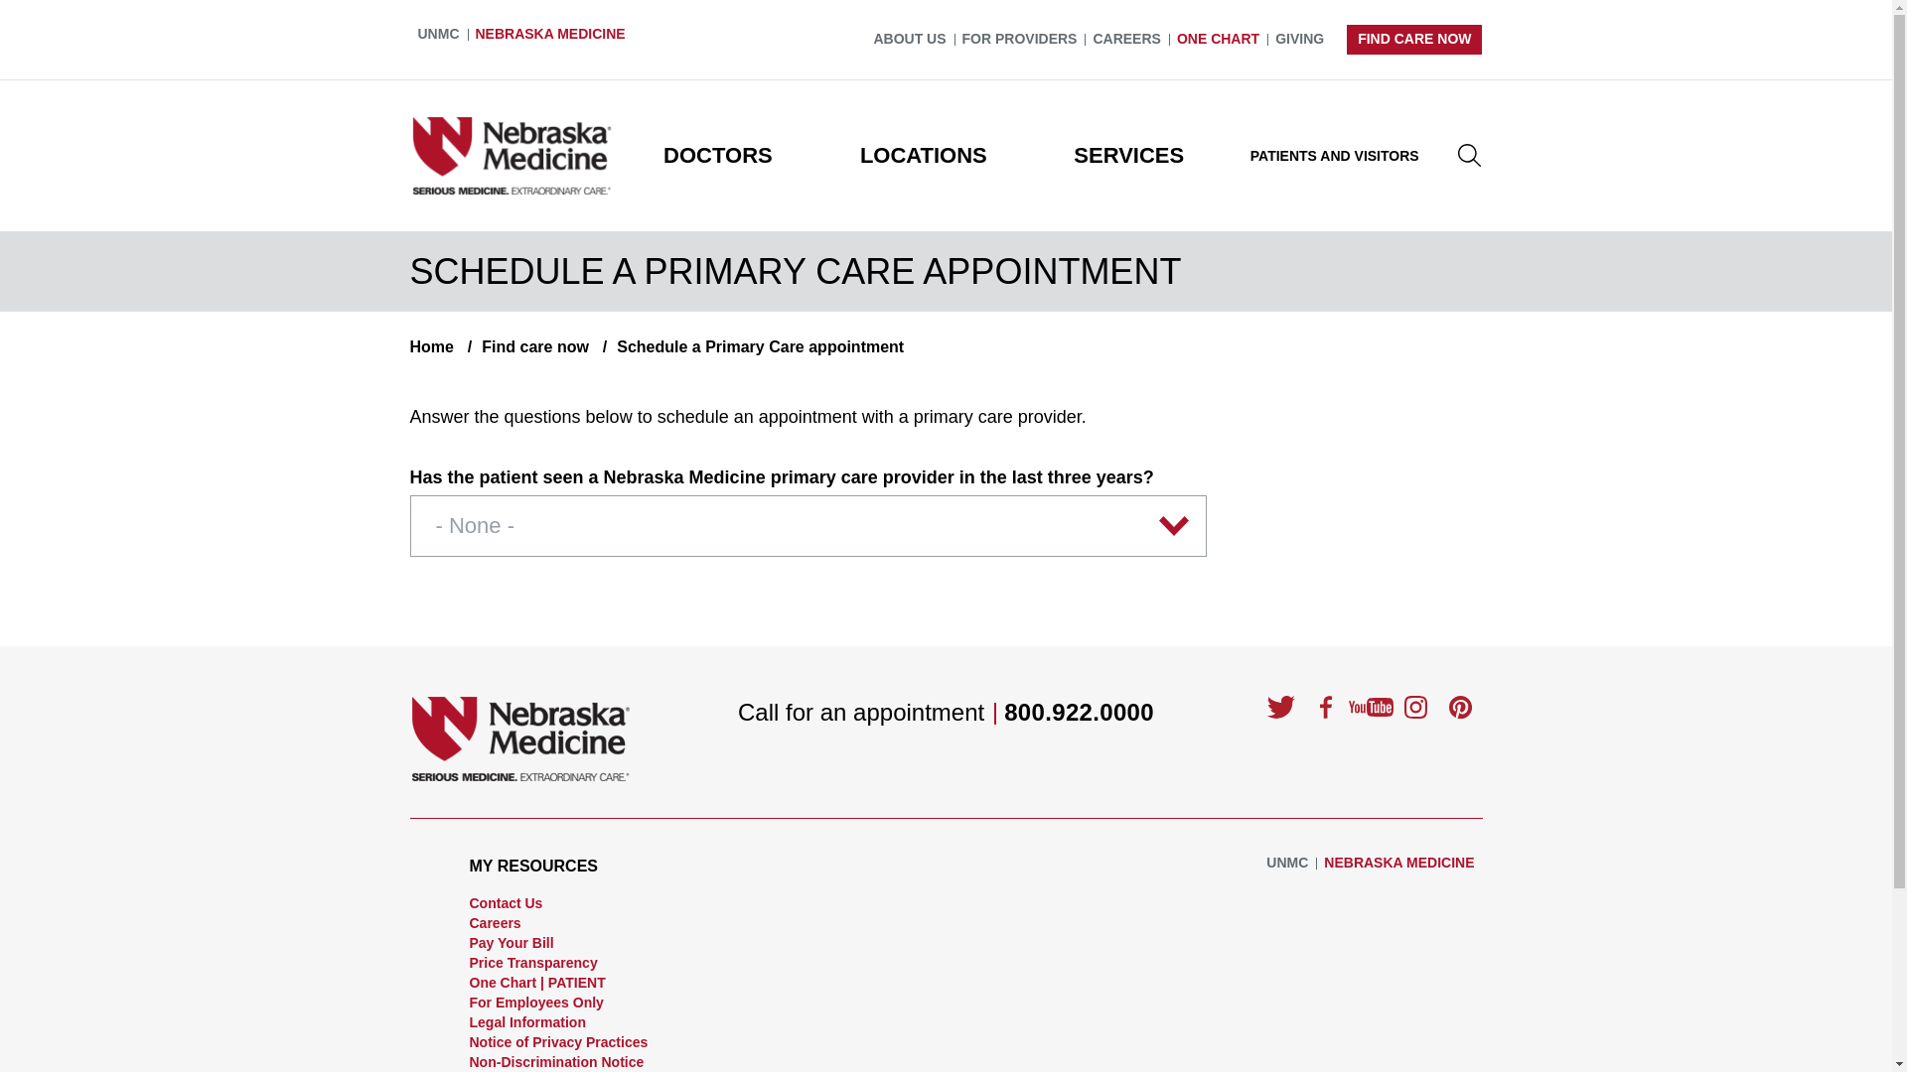 Image resolution: width=1907 pixels, height=1072 pixels. Describe the element at coordinates (431, 346) in the screenshot. I see `Home` at that location.